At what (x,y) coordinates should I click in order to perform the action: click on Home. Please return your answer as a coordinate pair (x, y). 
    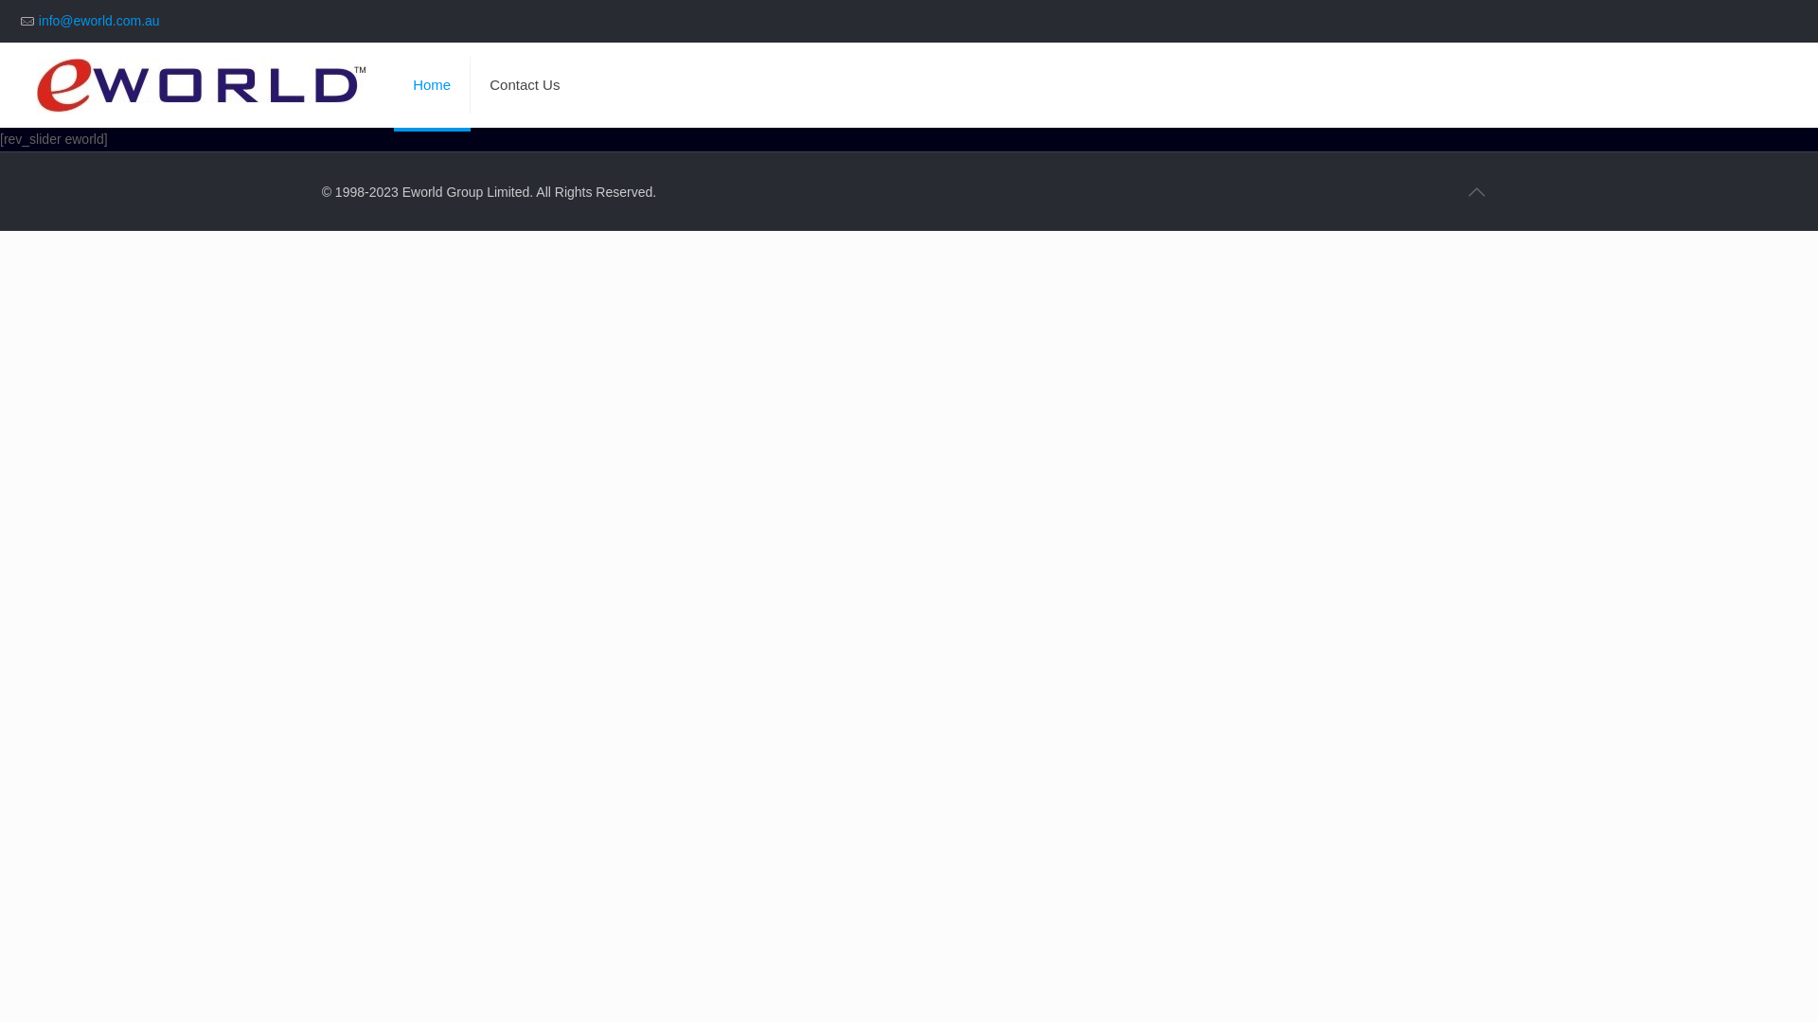
    Looking at the image, I should click on (432, 85).